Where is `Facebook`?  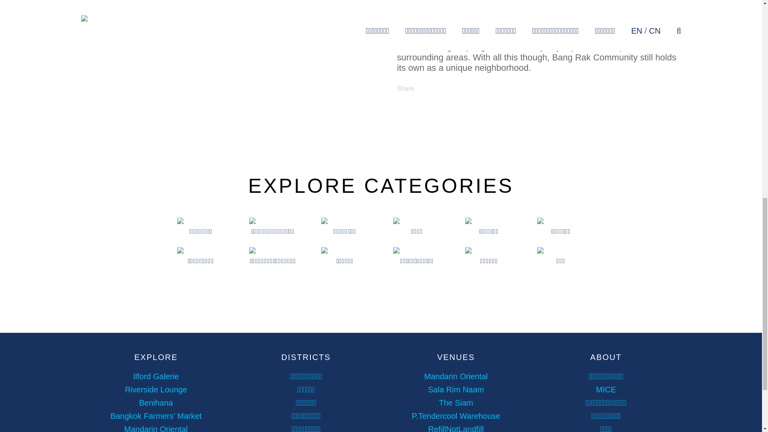 Facebook is located at coordinates (437, 102).